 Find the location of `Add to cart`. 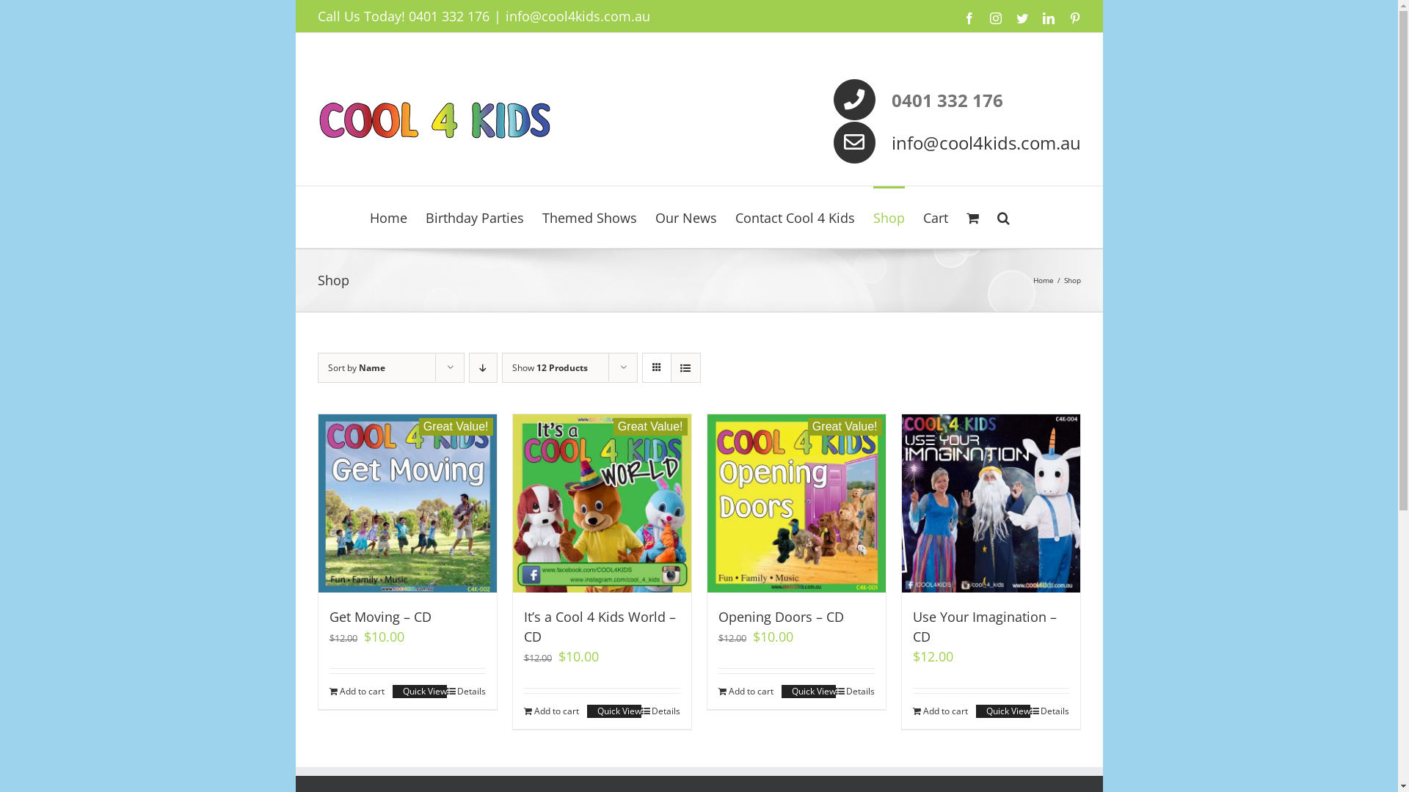

Add to cart is located at coordinates (552, 711).